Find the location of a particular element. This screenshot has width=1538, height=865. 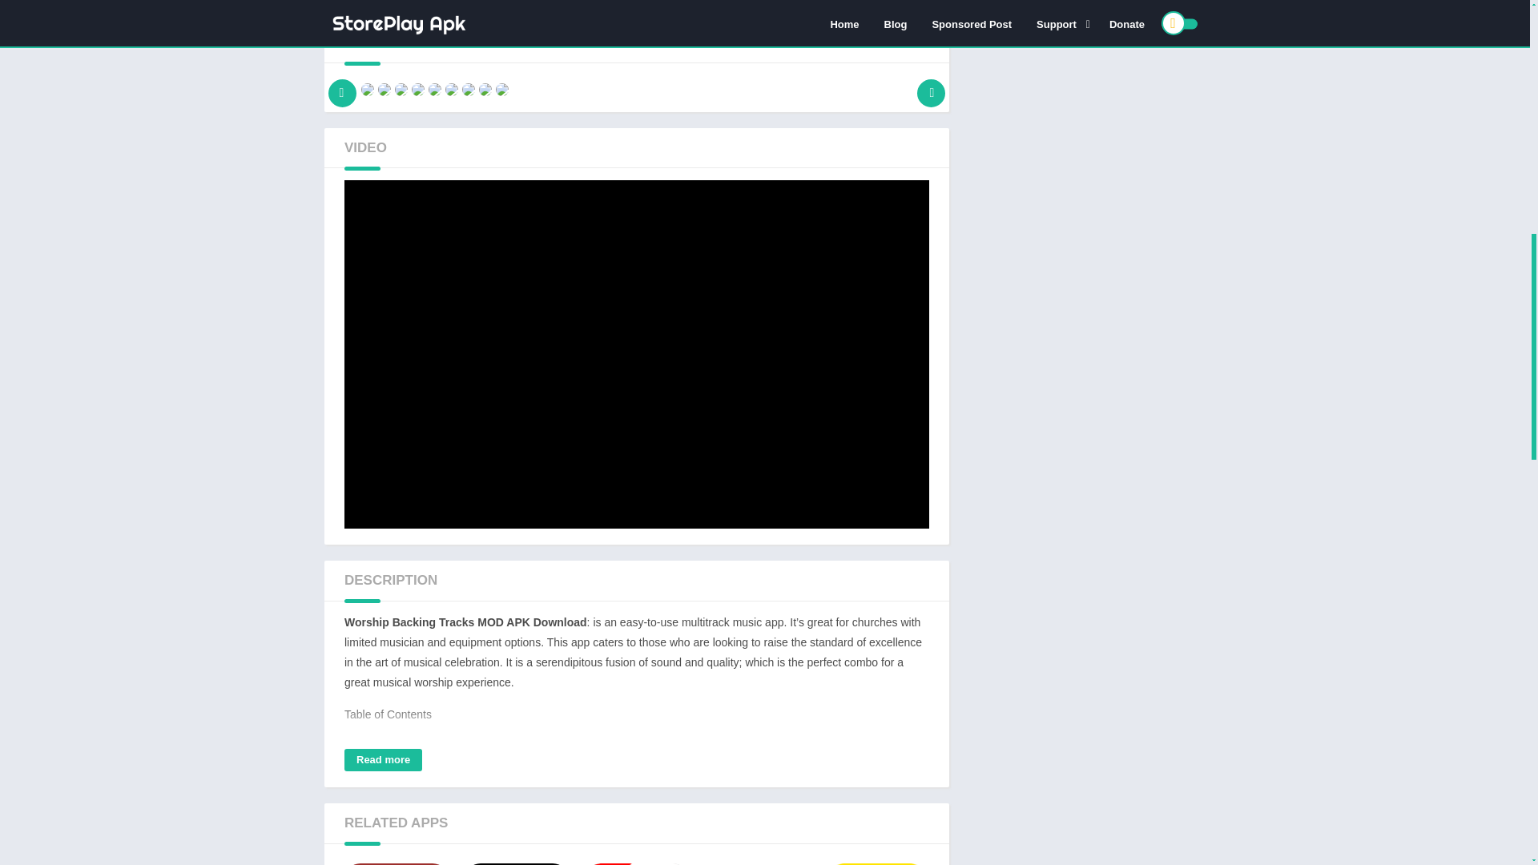

Previous is located at coordinates (342, 85).